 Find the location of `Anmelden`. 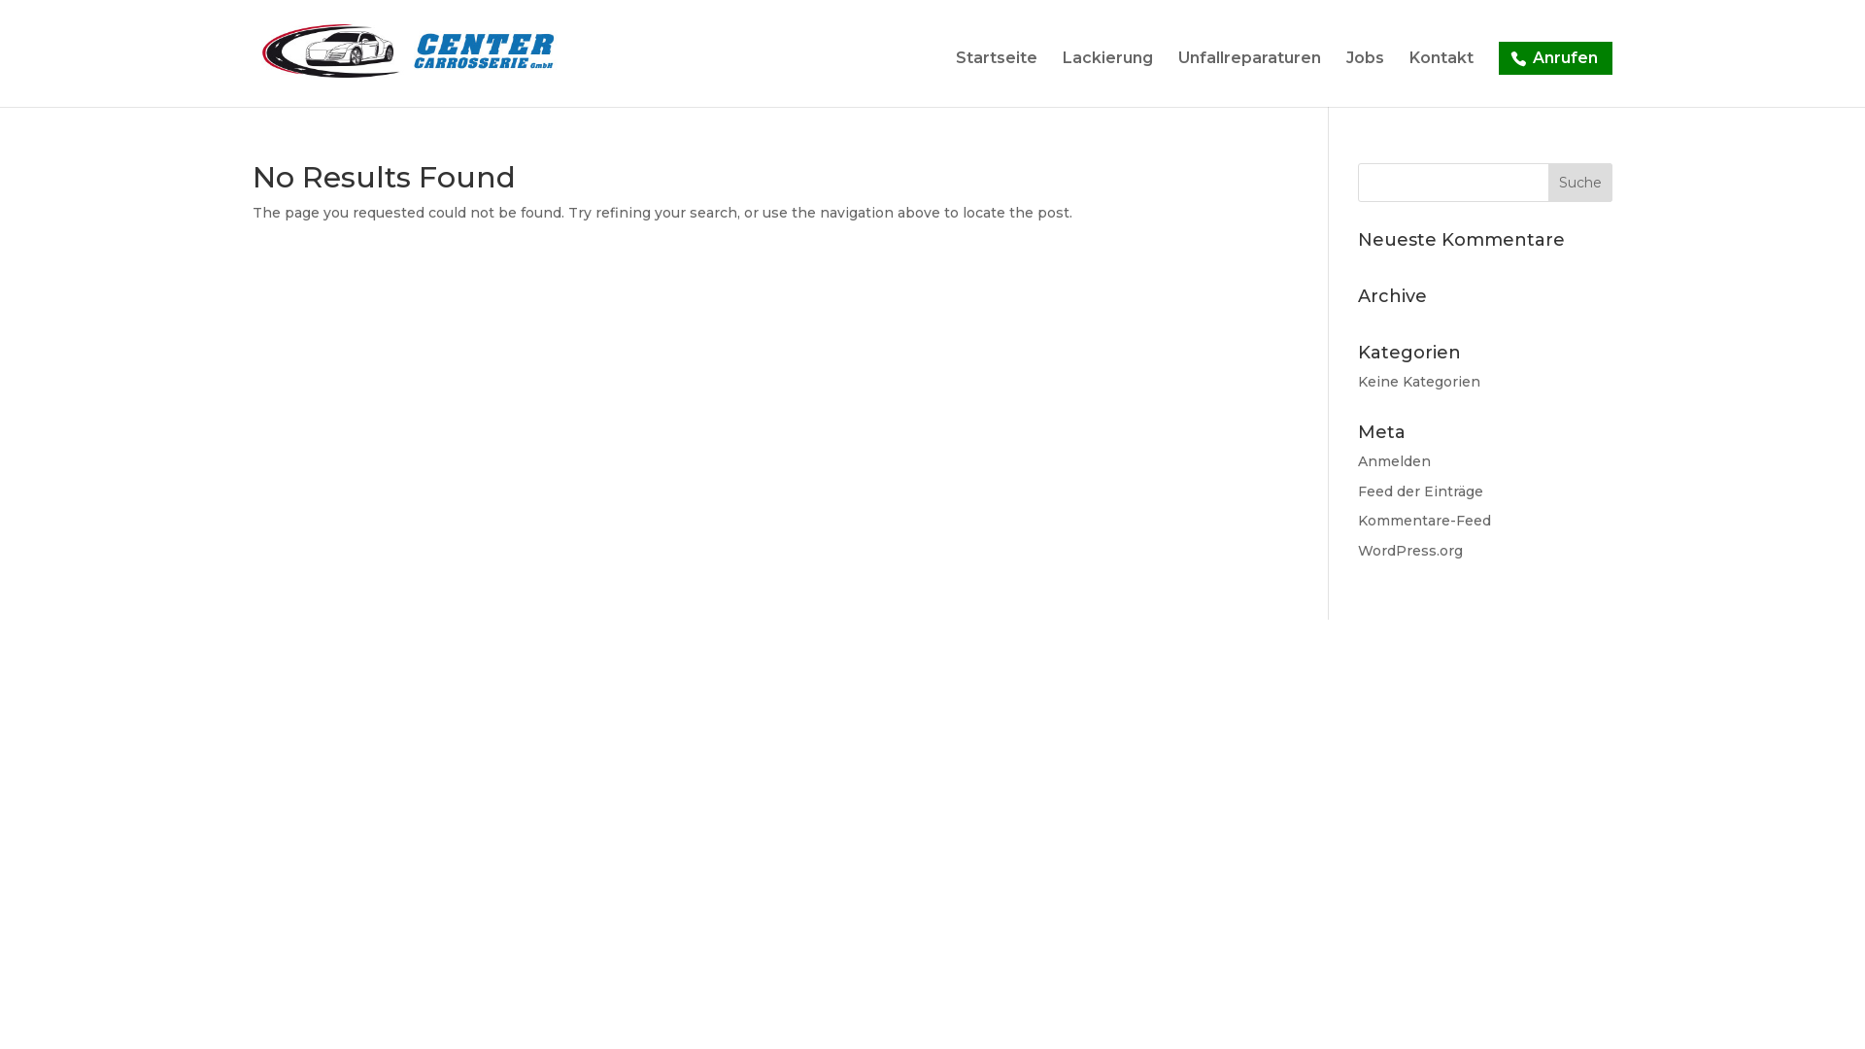

Anmelden is located at coordinates (1395, 461).